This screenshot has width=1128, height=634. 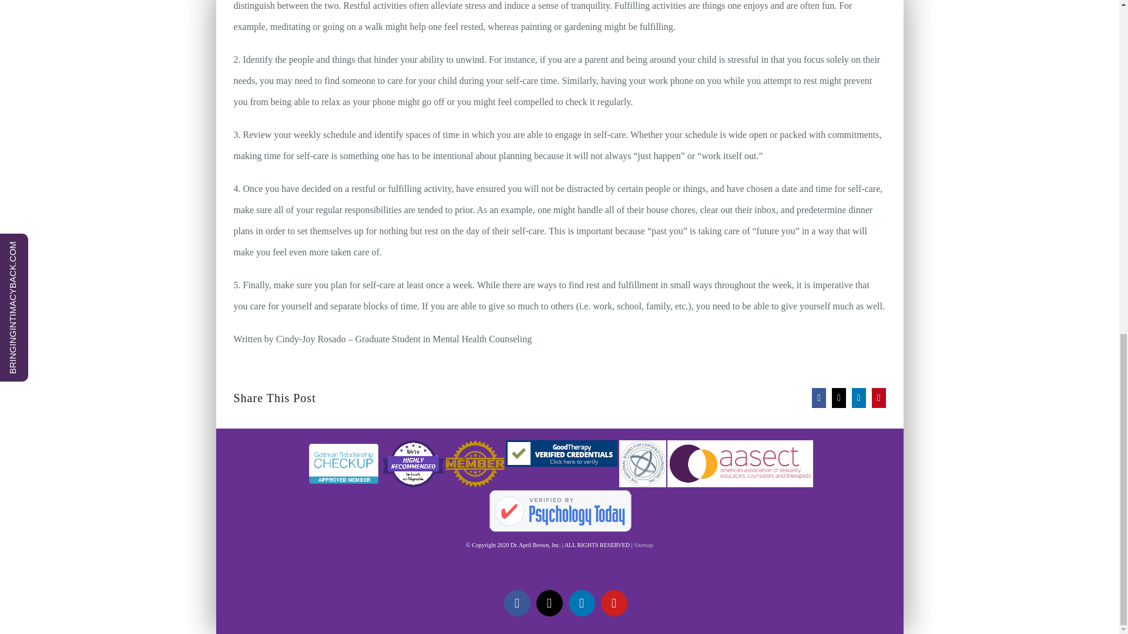 I want to click on X, so click(x=549, y=603).